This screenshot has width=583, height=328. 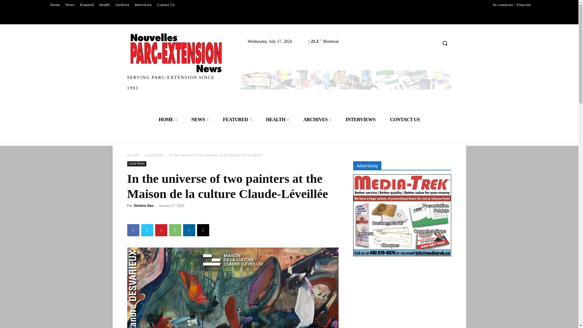 What do you see at coordinates (176, 63) in the screenshot?
I see `Logo of Parc-Extension News` at bounding box center [176, 63].